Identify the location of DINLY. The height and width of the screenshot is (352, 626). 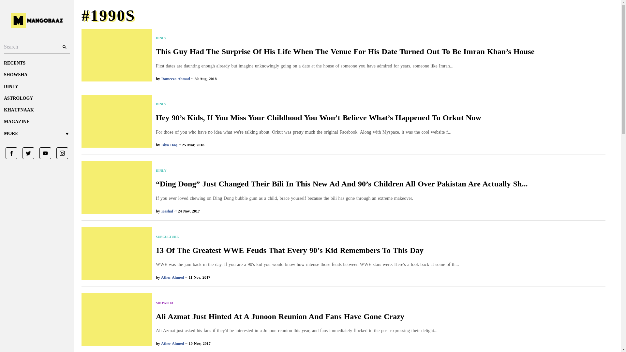
(345, 38).